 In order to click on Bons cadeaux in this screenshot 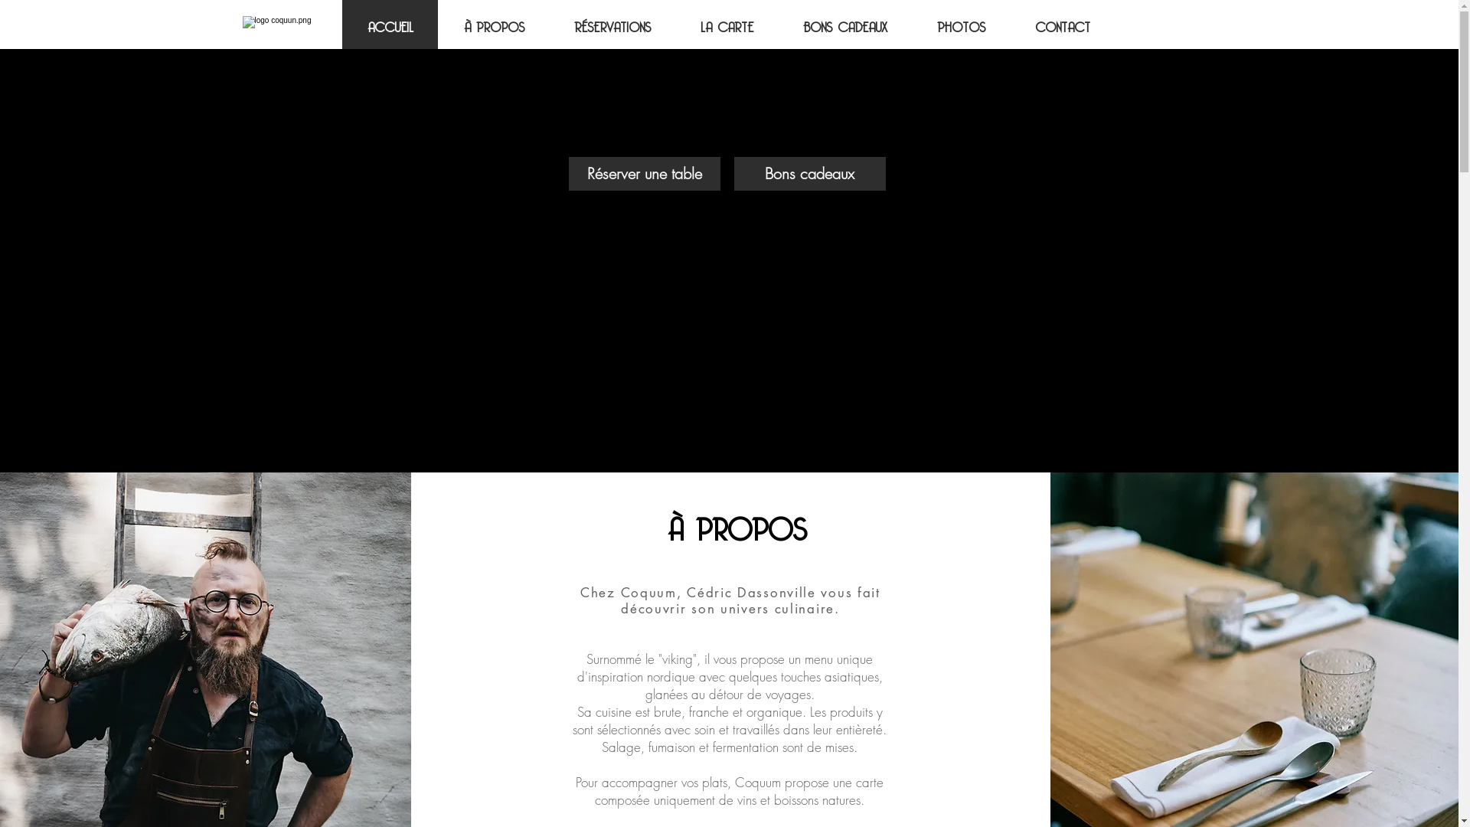, I will do `click(809, 174)`.